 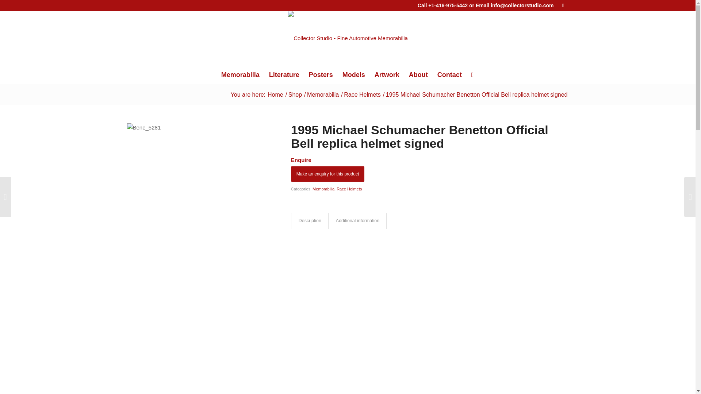 I want to click on Models, so click(x=354, y=75).